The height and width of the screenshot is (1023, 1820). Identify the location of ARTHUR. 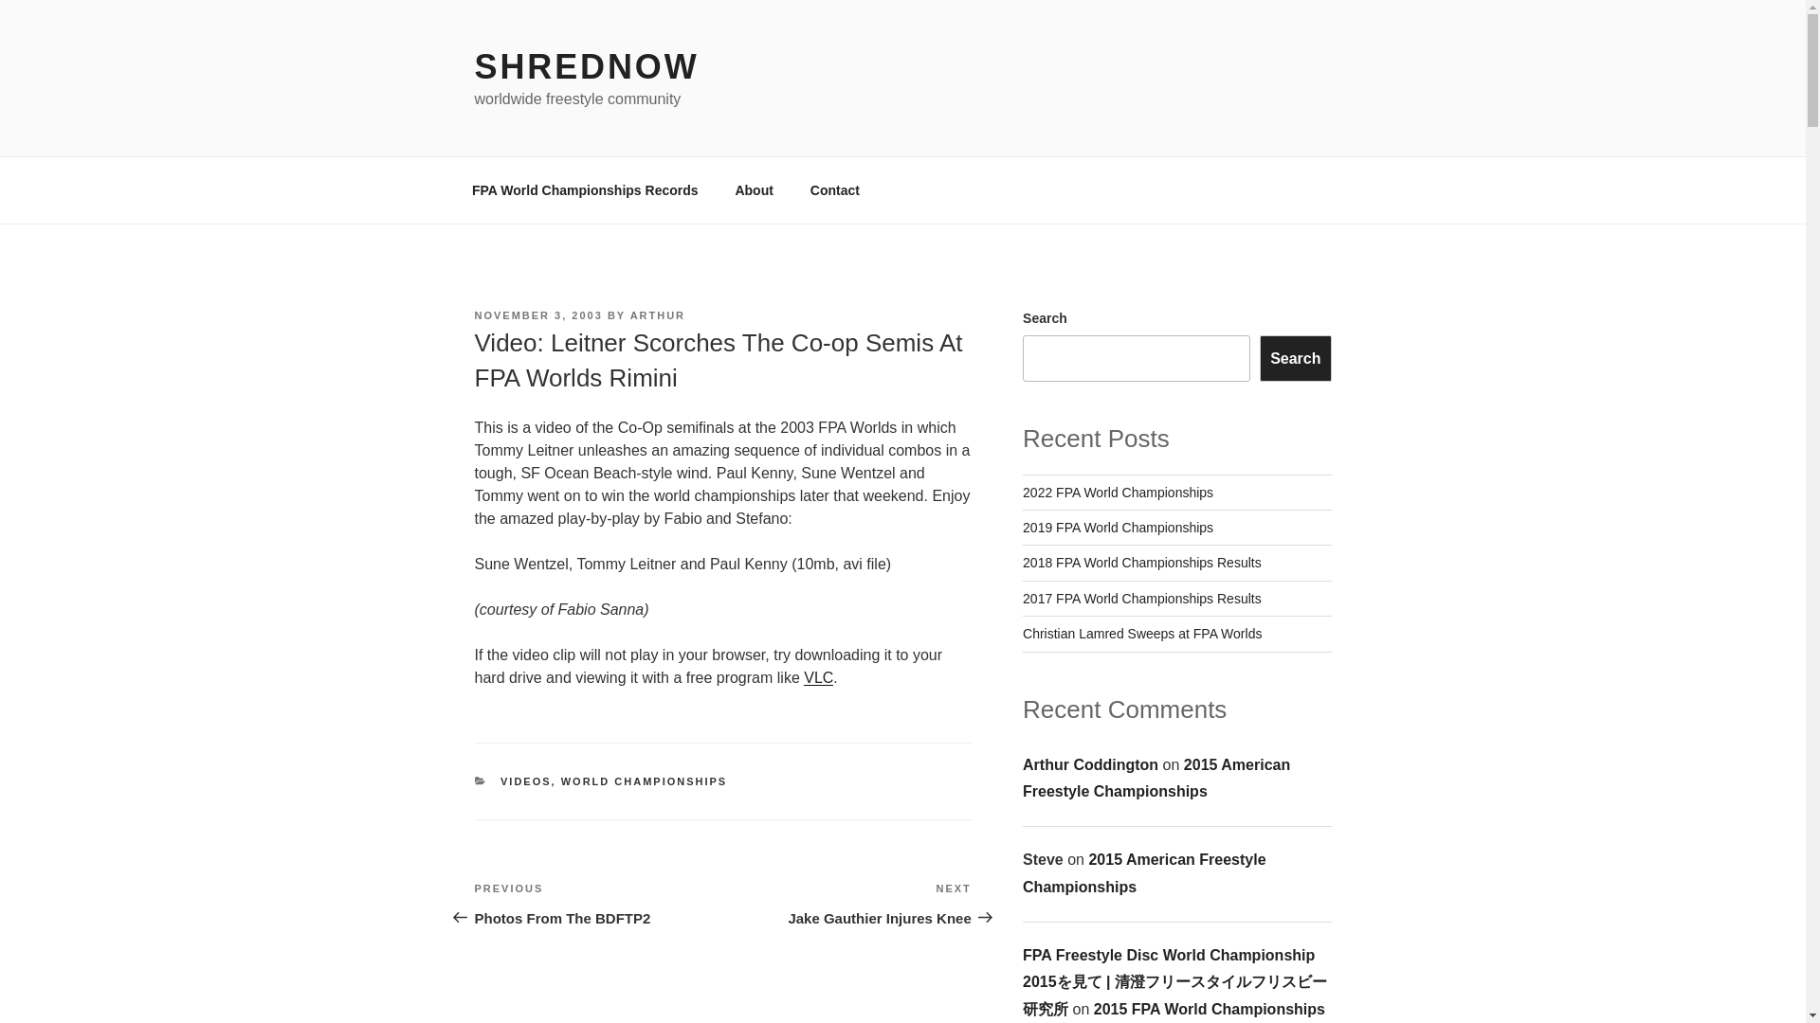
(1090, 763).